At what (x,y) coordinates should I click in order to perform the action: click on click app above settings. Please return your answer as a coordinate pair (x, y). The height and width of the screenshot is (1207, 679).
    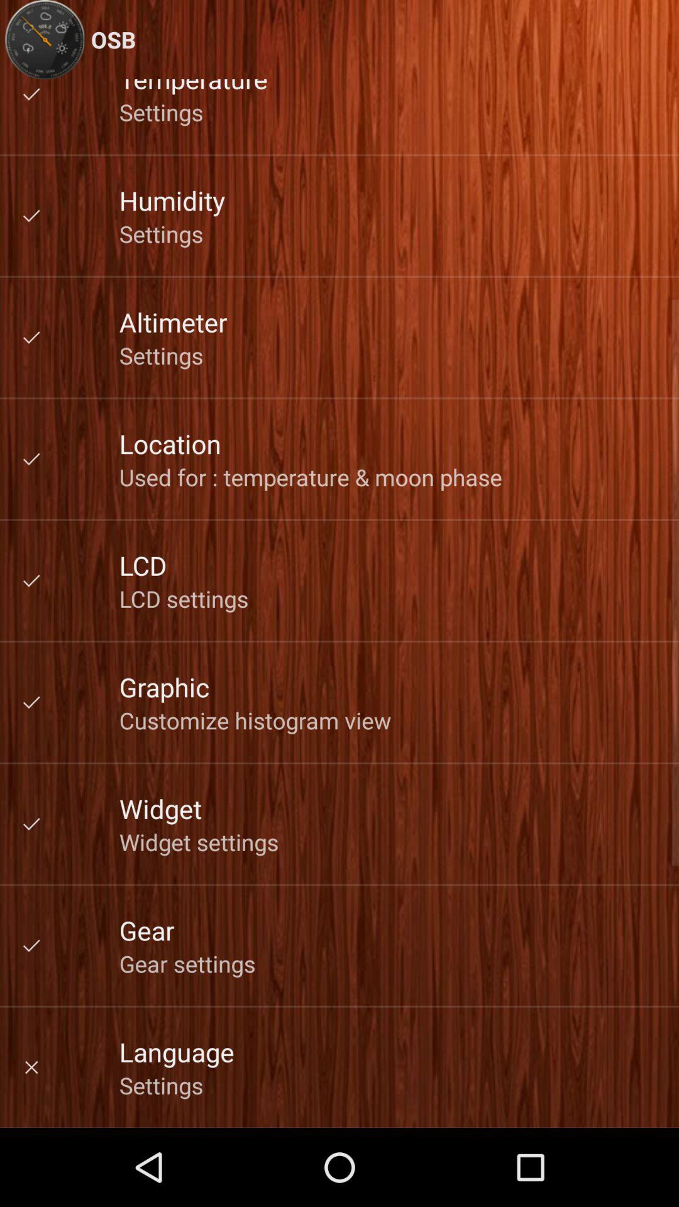
    Looking at the image, I should click on (173, 322).